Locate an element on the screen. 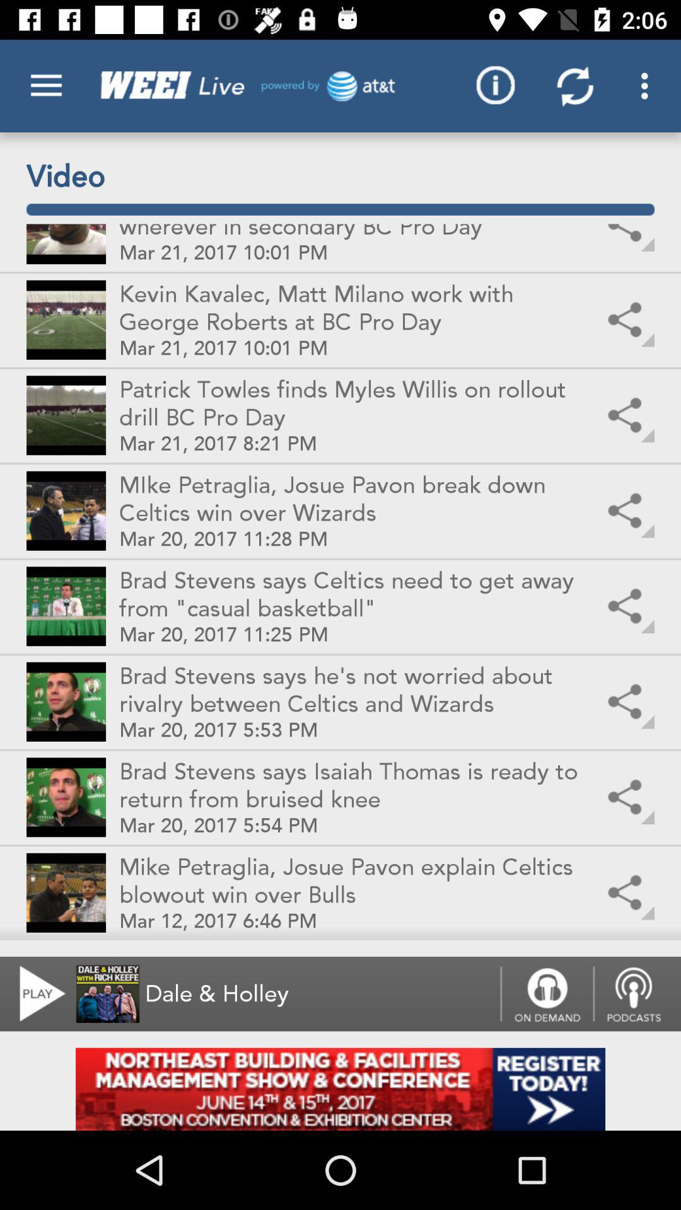 Image resolution: width=681 pixels, height=1210 pixels. click on the image which is just above the play icon is located at coordinates (66, 892).